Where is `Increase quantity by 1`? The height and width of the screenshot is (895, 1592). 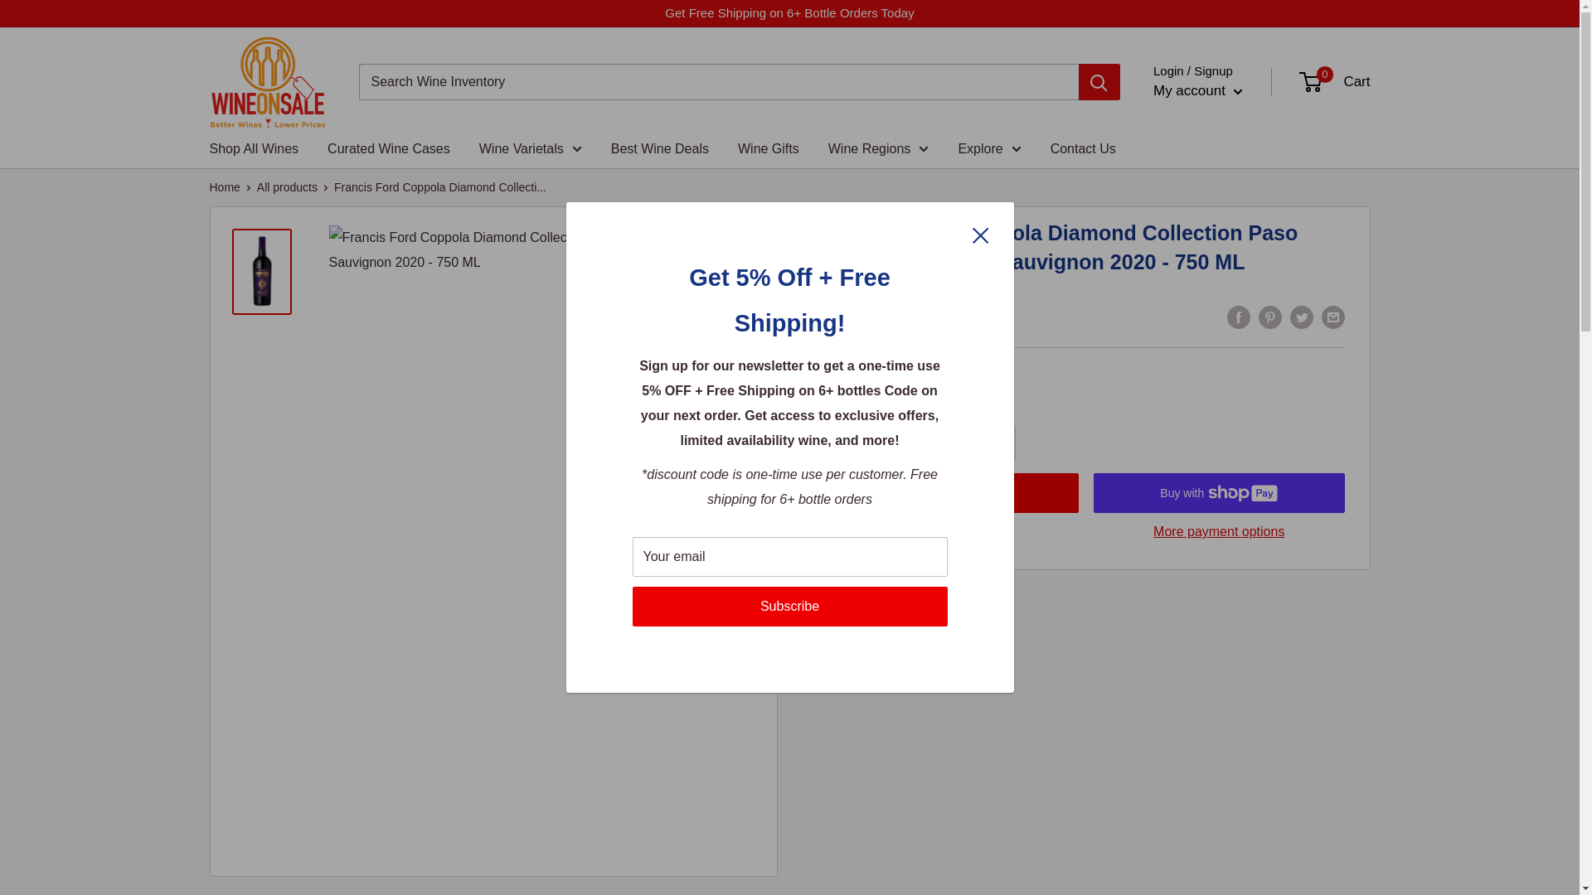 Increase quantity by 1 is located at coordinates (997, 443).